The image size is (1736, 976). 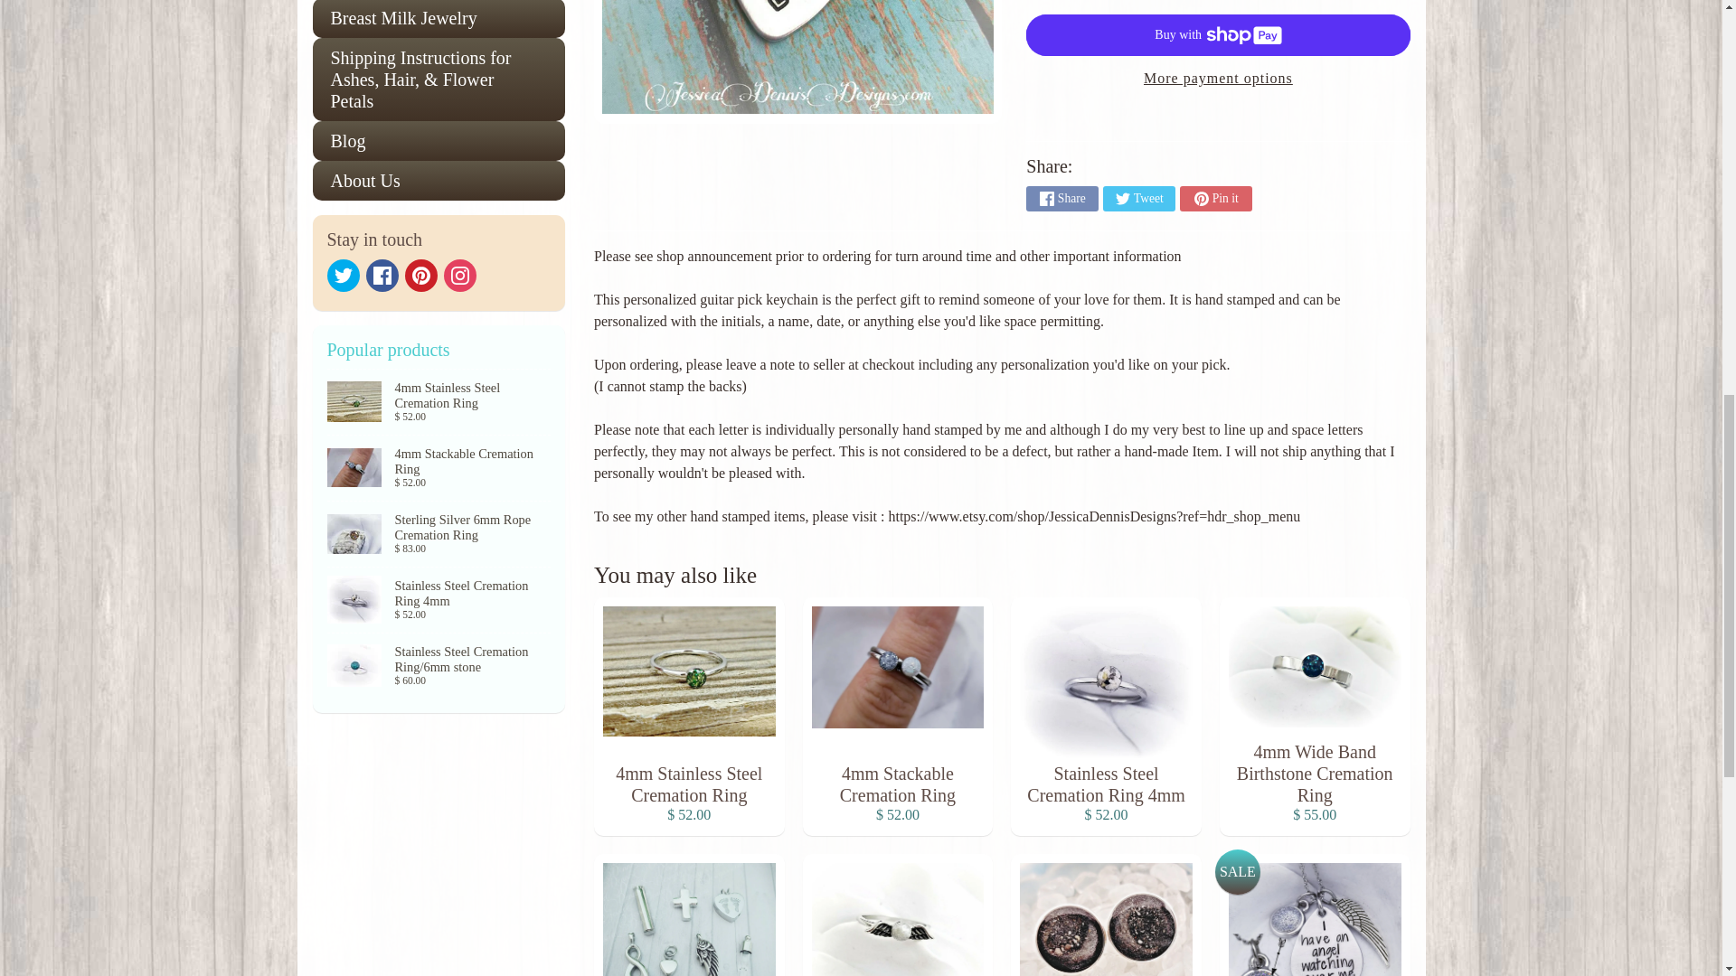 What do you see at coordinates (439, 599) in the screenshot?
I see `Stainless Steel Cremation Ring 4mm` at bounding box center [439, 599].